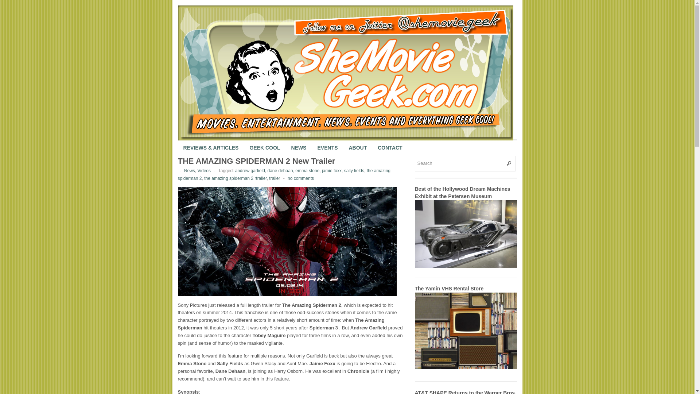 Image resolution: width=700 pixels, height=394 pixels. What do you see at coordinates (284, 174) in the screenshot?
I see `the amazing spiderman 2` at bounding box center [284, 174].